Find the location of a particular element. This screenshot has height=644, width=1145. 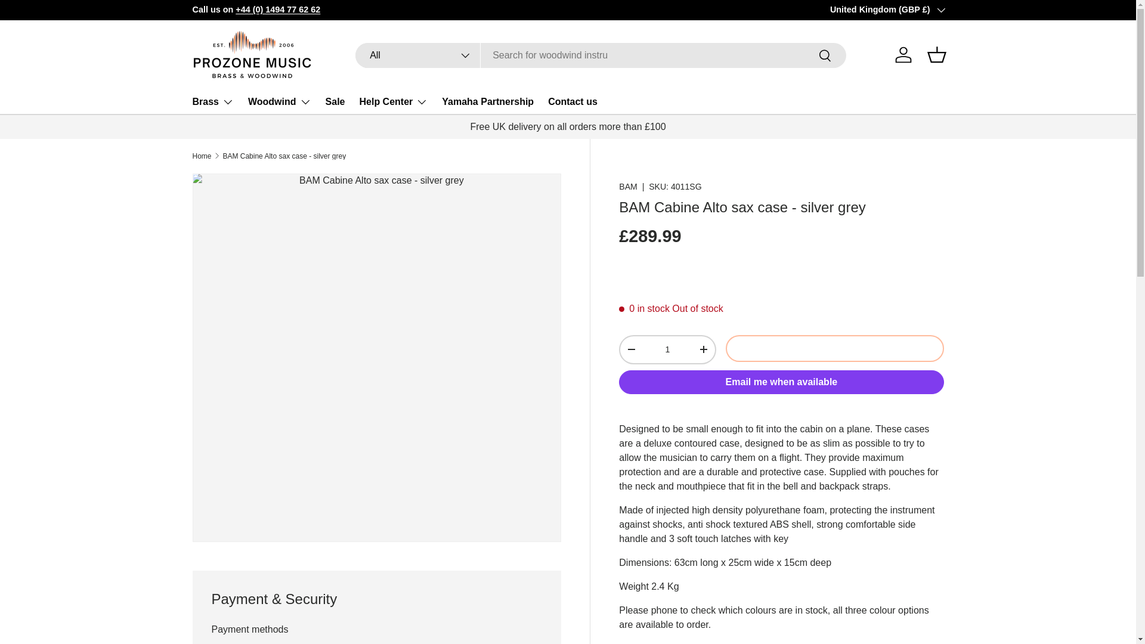

All is located at coordinates (417, 55).